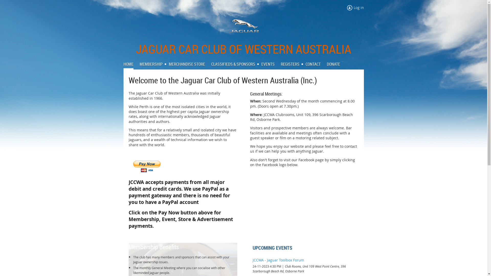 The image size is (491, 276). Describe the element at coordinates (355, 8) in the screenshot. I see `Log in` at that location.